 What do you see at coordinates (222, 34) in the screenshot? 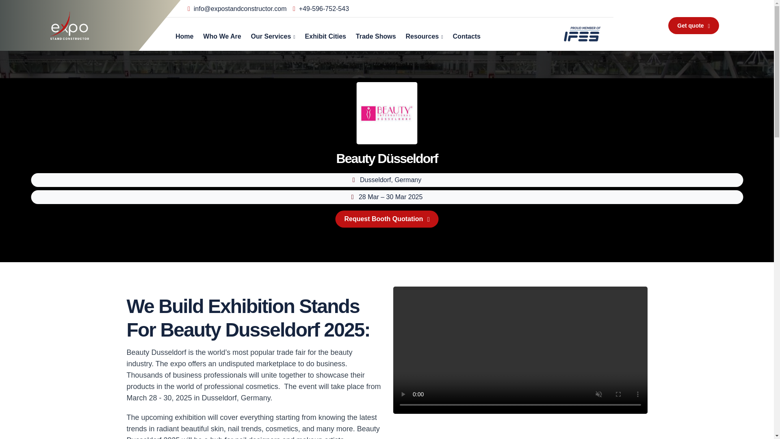
I see `Who We Are` at bounding box center [222, 34].